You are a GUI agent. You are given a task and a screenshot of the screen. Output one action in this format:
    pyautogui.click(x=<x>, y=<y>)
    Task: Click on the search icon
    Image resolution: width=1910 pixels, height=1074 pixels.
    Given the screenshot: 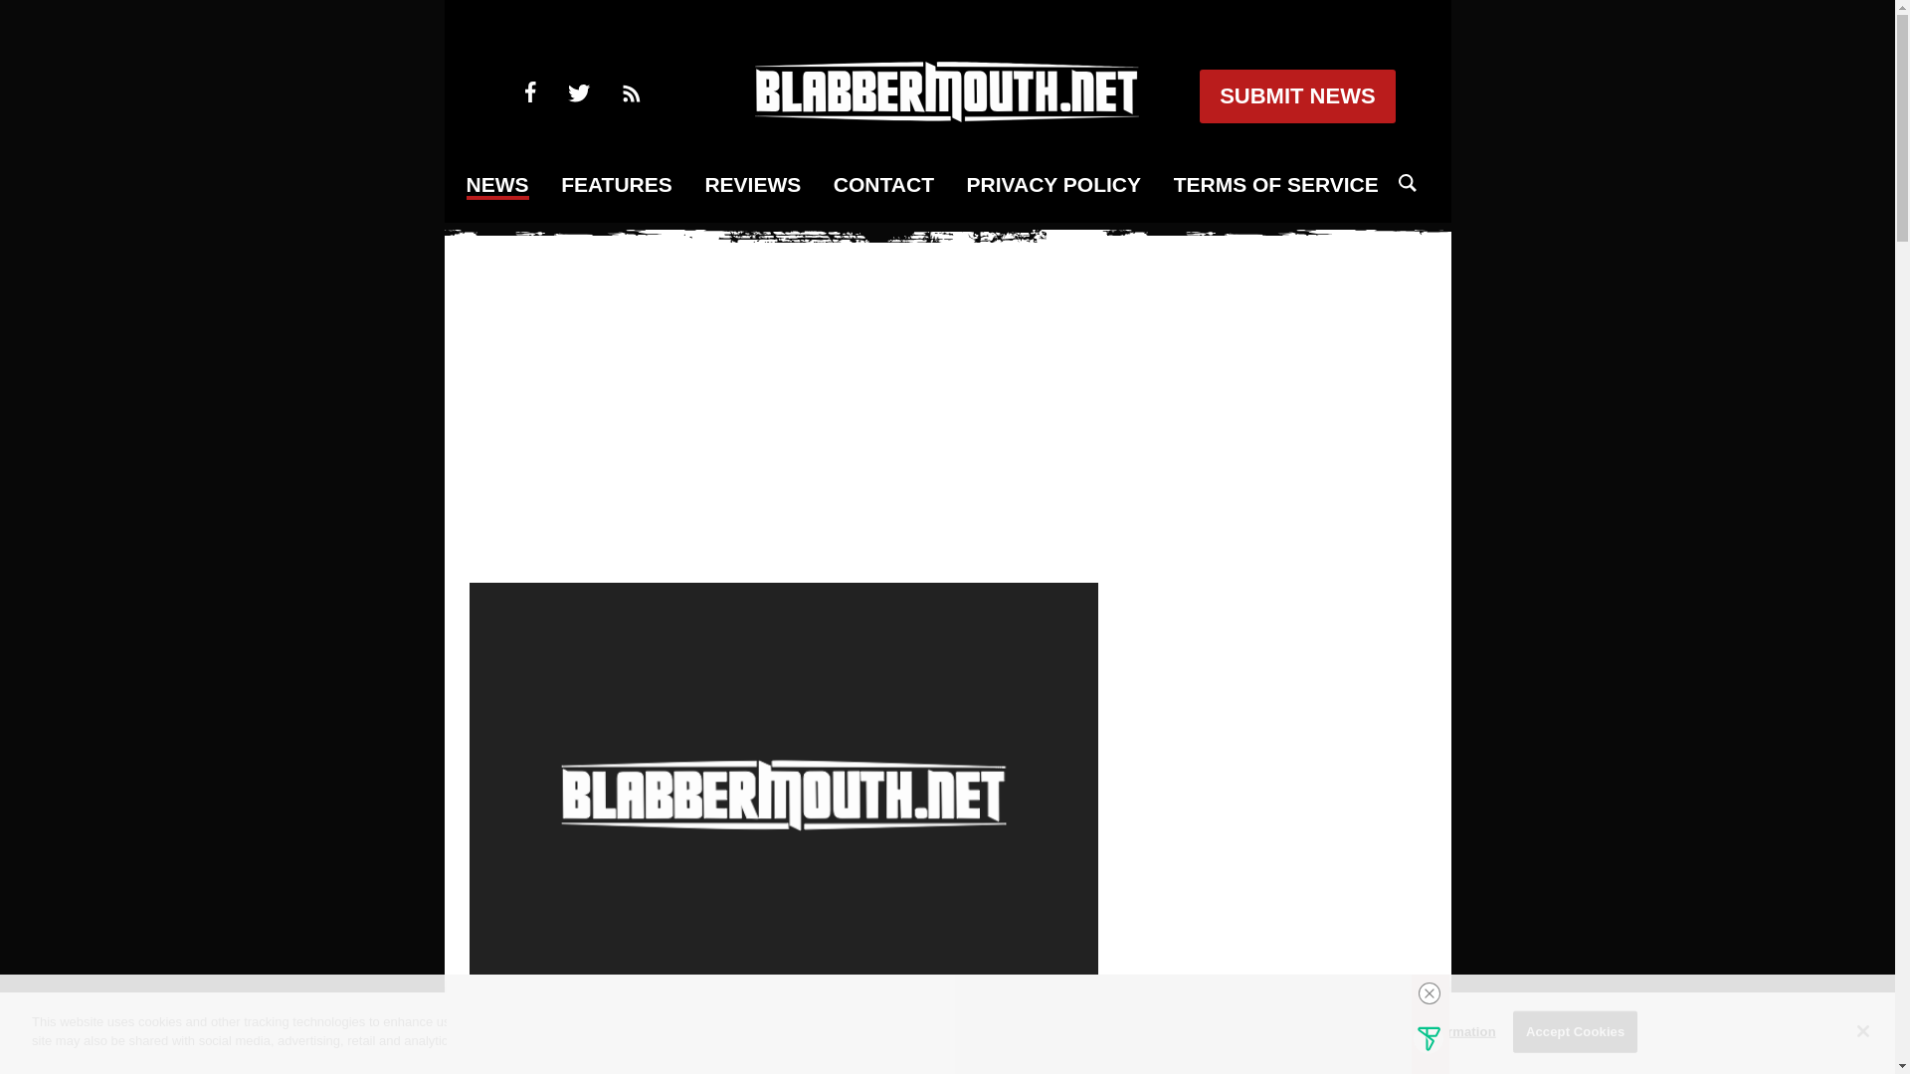 What is the action you would take?
    pyautogui.click(x=1407, y=183)
    